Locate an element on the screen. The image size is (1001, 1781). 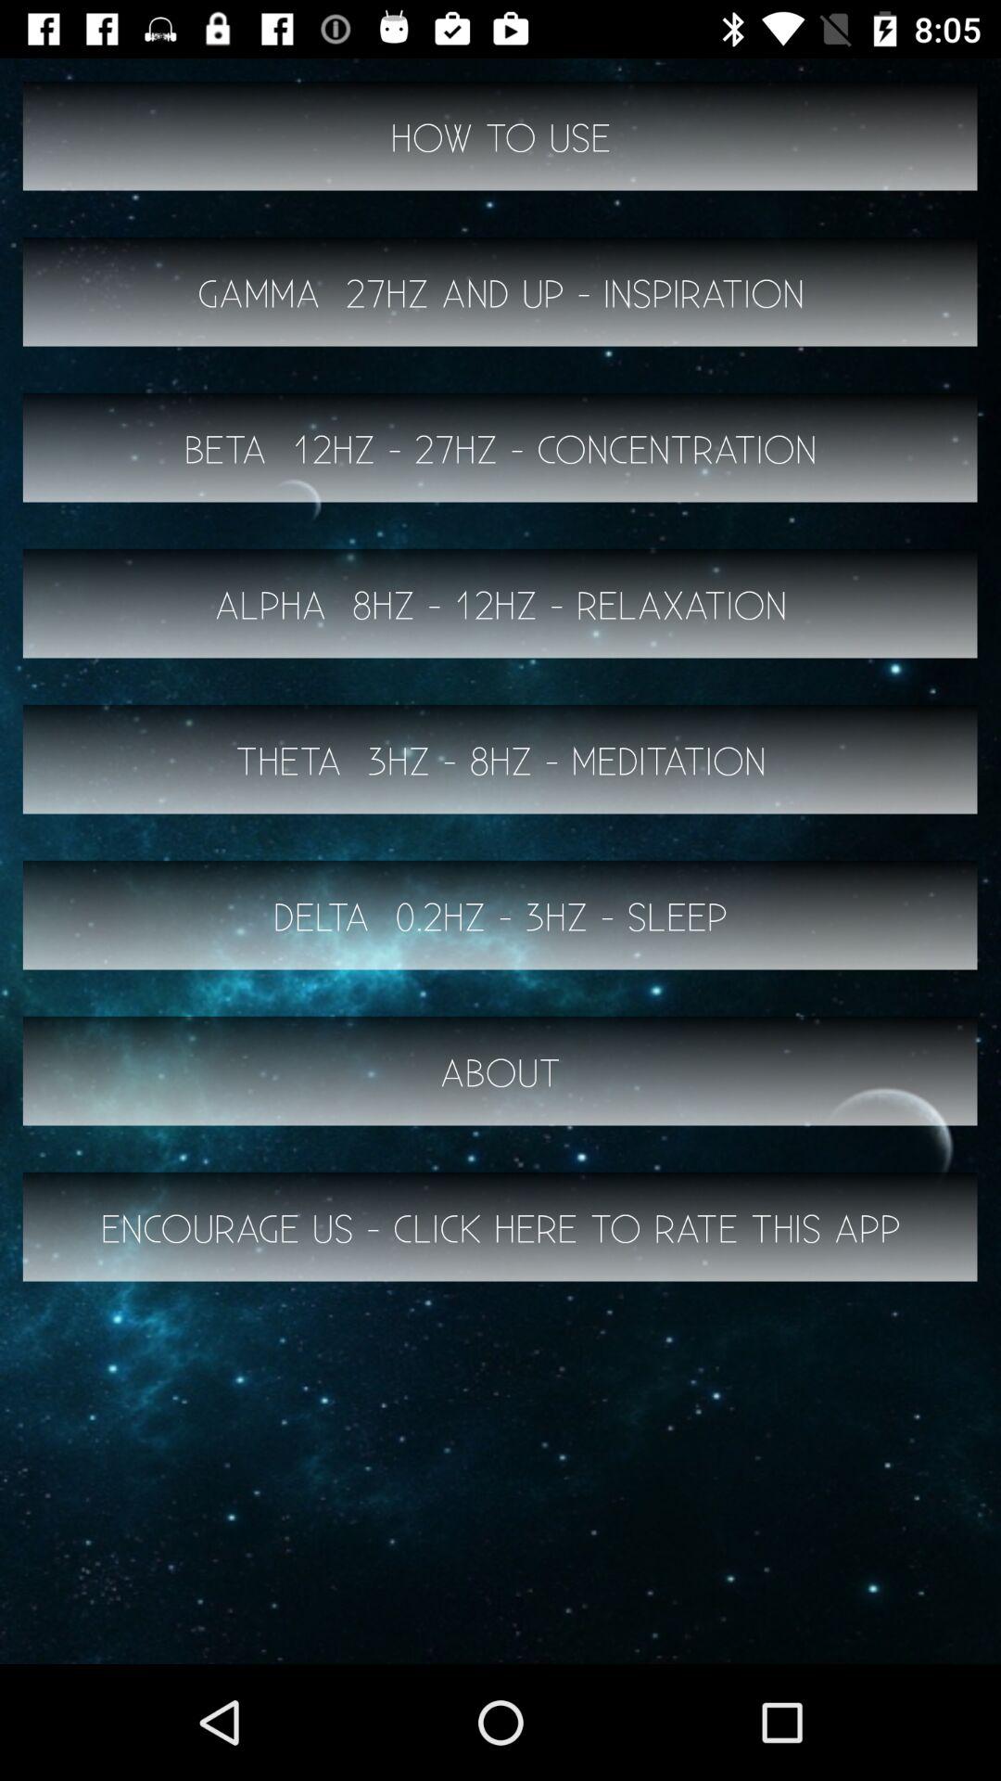
launch the icon above theta 3hz 8hz button is located at coordinates (500, 603).